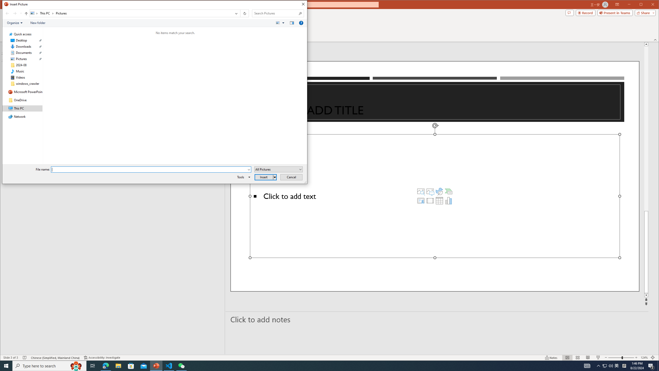 This screenshot has width=659, height=371. I want to click on Previous Locations, so click(236, 13).